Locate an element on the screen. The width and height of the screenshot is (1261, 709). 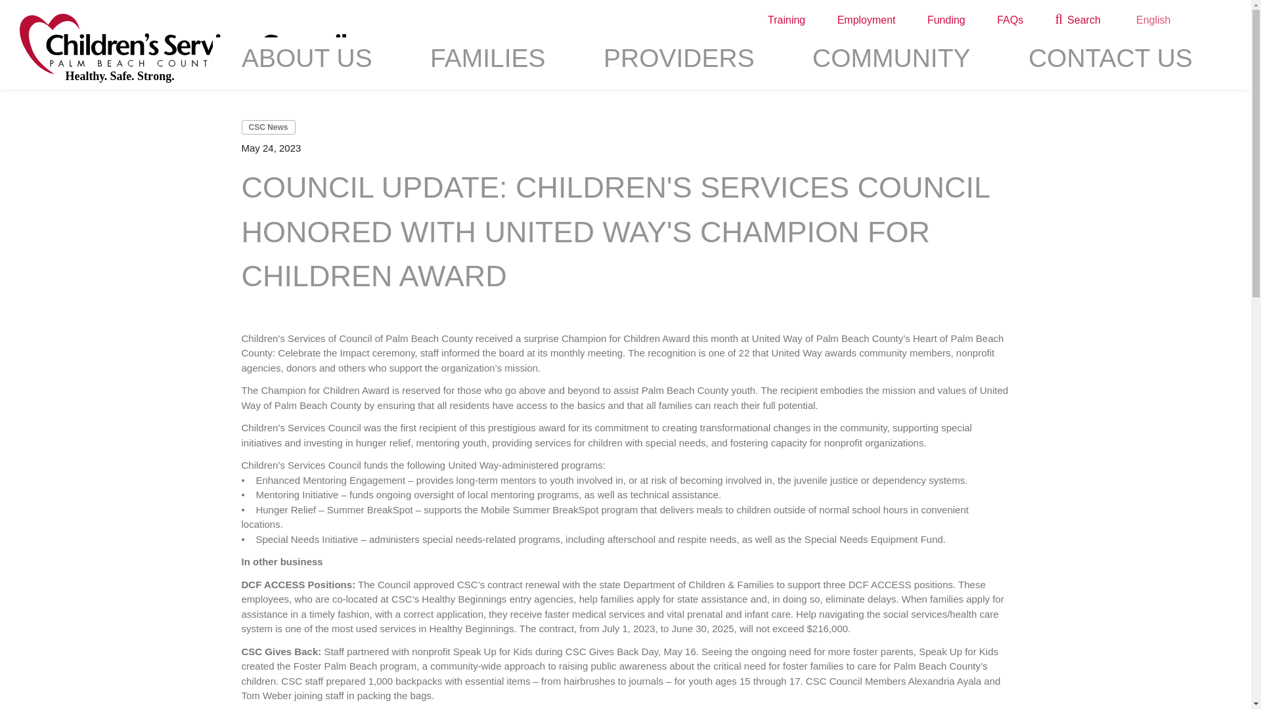
Funding is located at coordinates (946, 20).